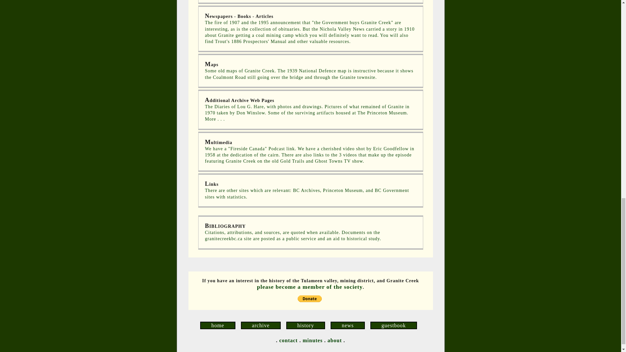 This screenshot has width=626, height=352. What do you see at coordinates (394, 325) in the screenshot?
I see `guestbook` at bounding box center [394, 325].